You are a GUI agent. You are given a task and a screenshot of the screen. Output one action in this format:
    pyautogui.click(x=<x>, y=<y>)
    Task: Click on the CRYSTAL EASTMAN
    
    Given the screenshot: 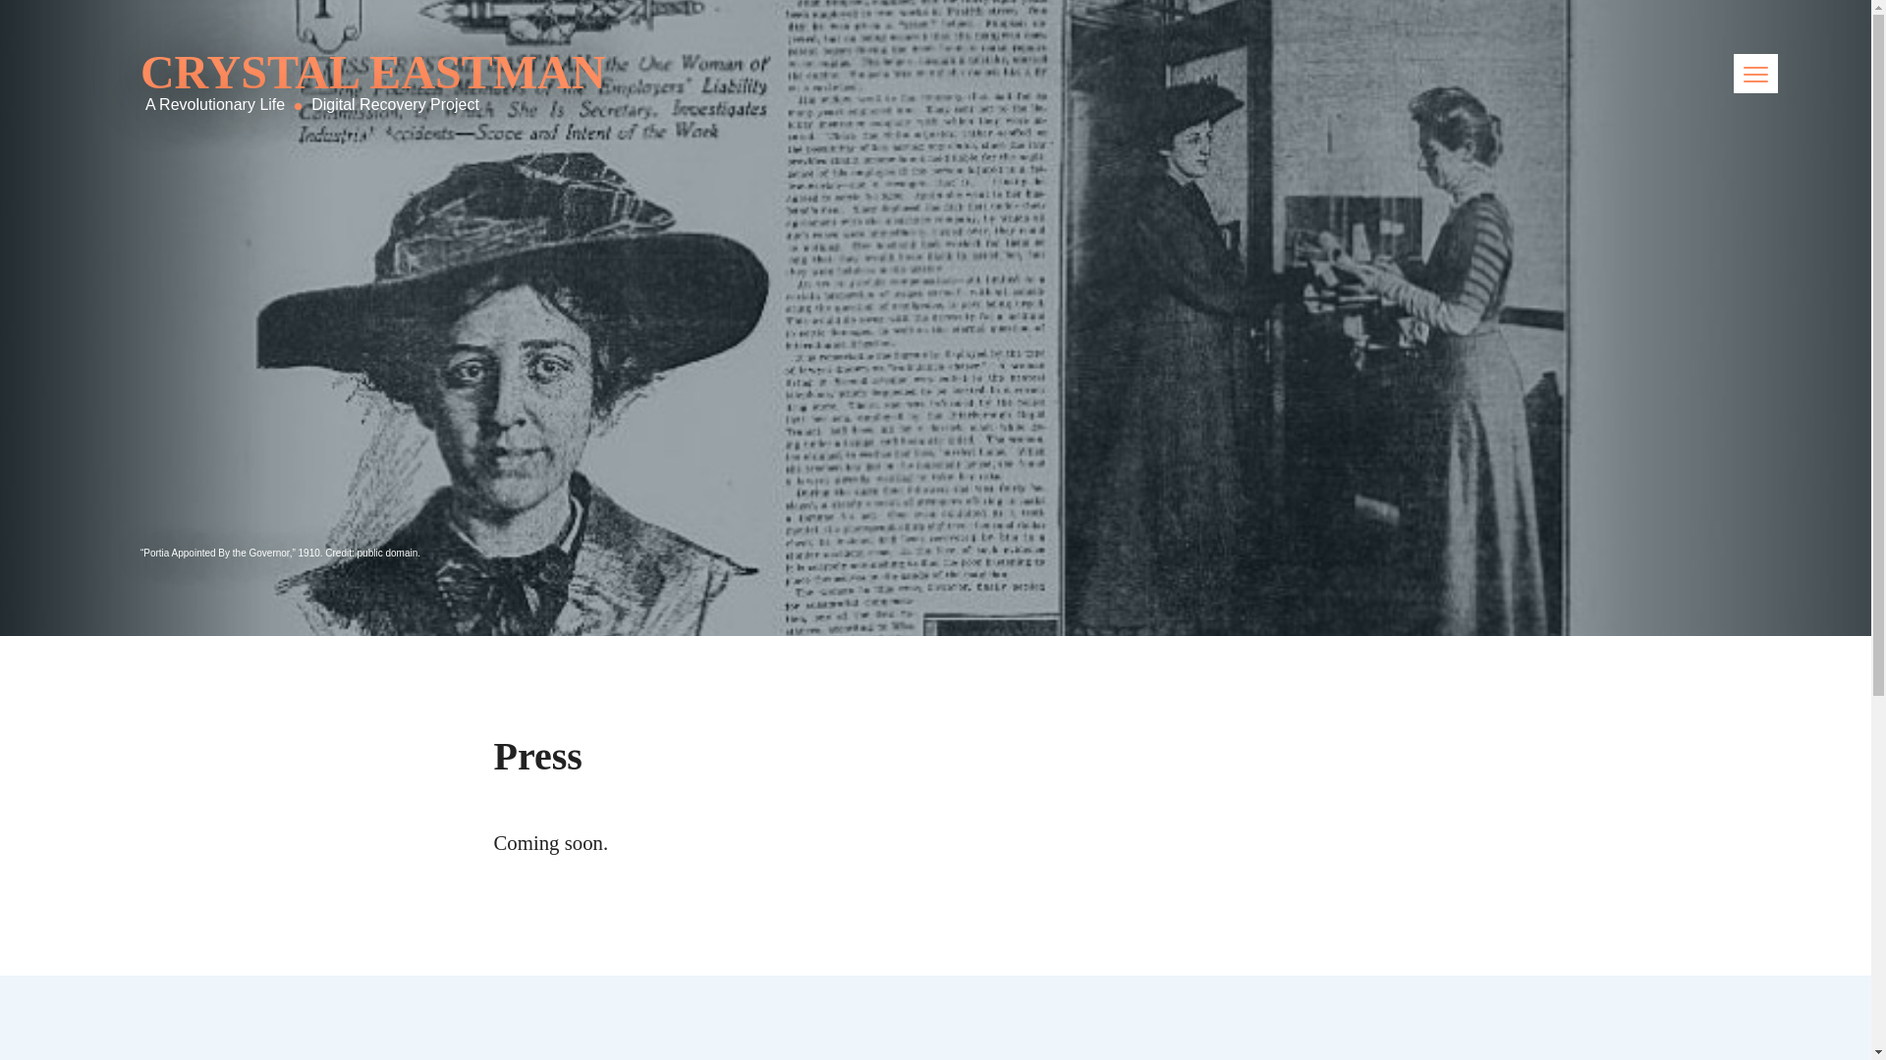 What is the action you would take?
    pyautogui.click(x=372, y=73)
    